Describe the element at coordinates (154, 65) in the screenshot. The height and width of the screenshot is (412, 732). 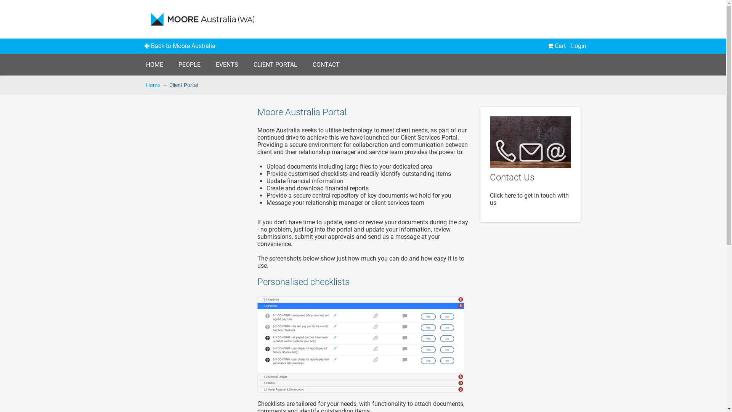
I see `HOME` at that location.